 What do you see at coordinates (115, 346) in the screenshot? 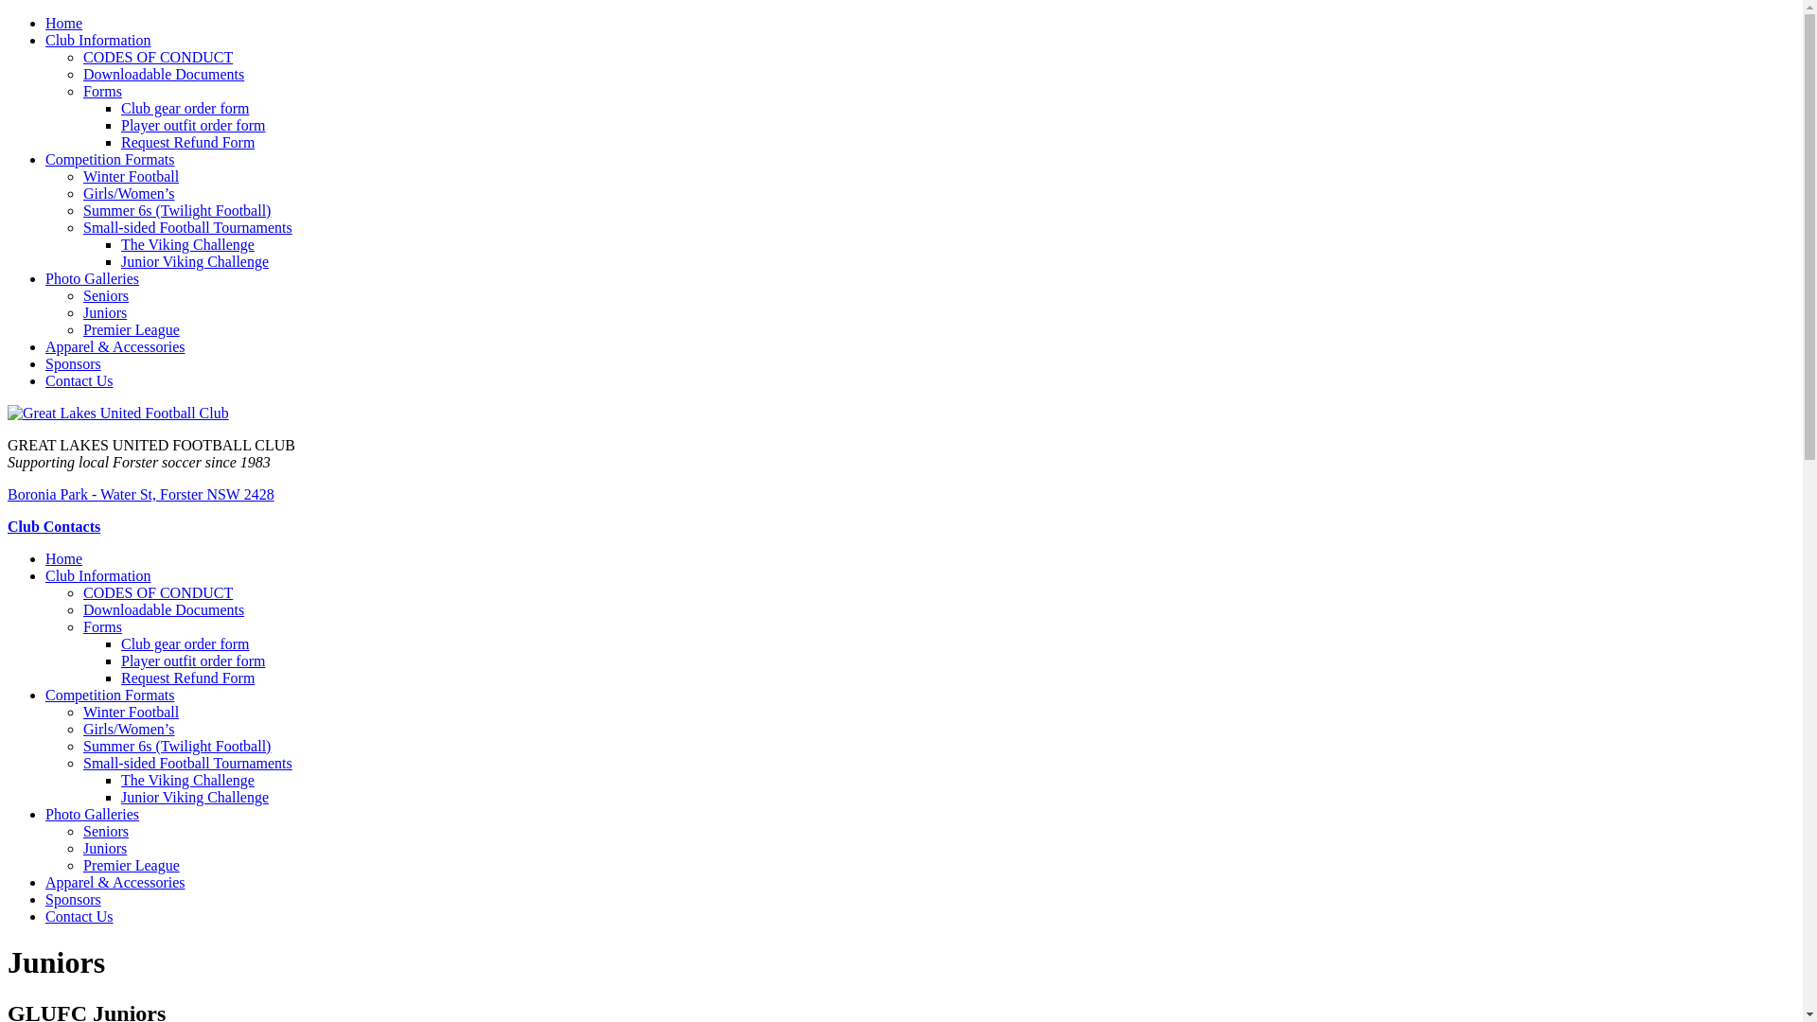
I see `Apparel & Accessories` at bounding box center [115, 346].